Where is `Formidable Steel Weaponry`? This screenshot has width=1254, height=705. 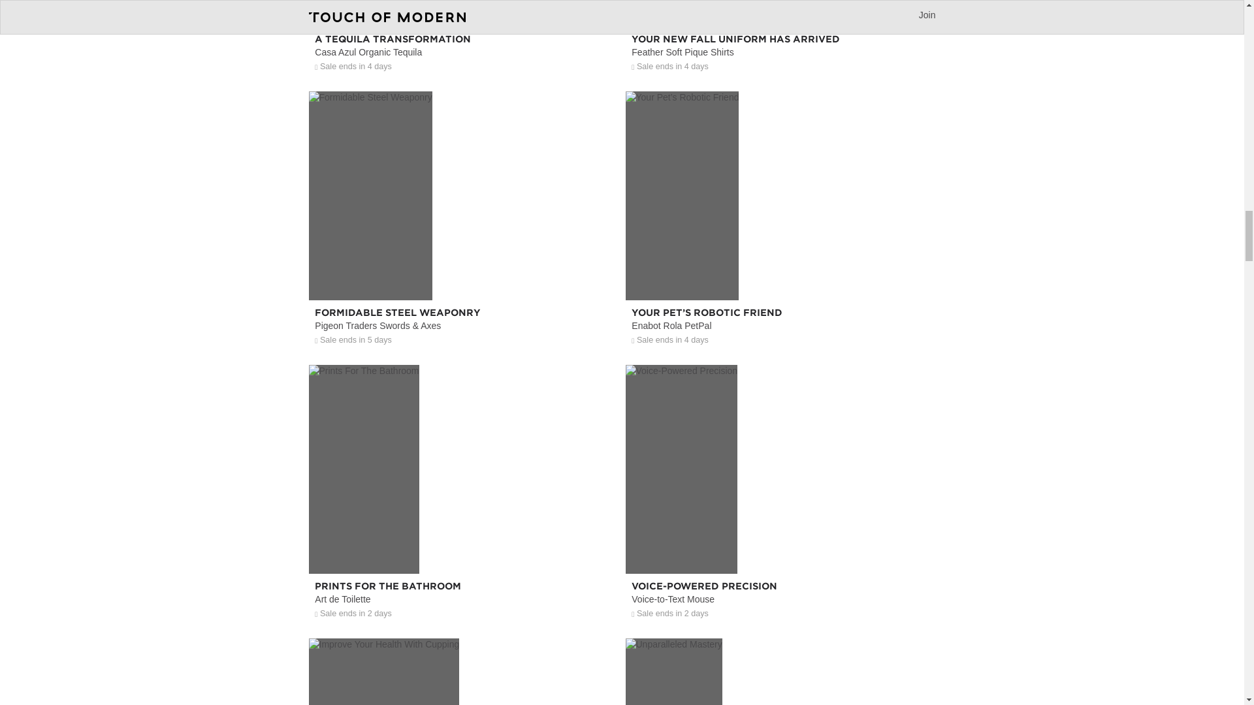
Formidable Steel Weaponry is located at coordinates (463, 272).